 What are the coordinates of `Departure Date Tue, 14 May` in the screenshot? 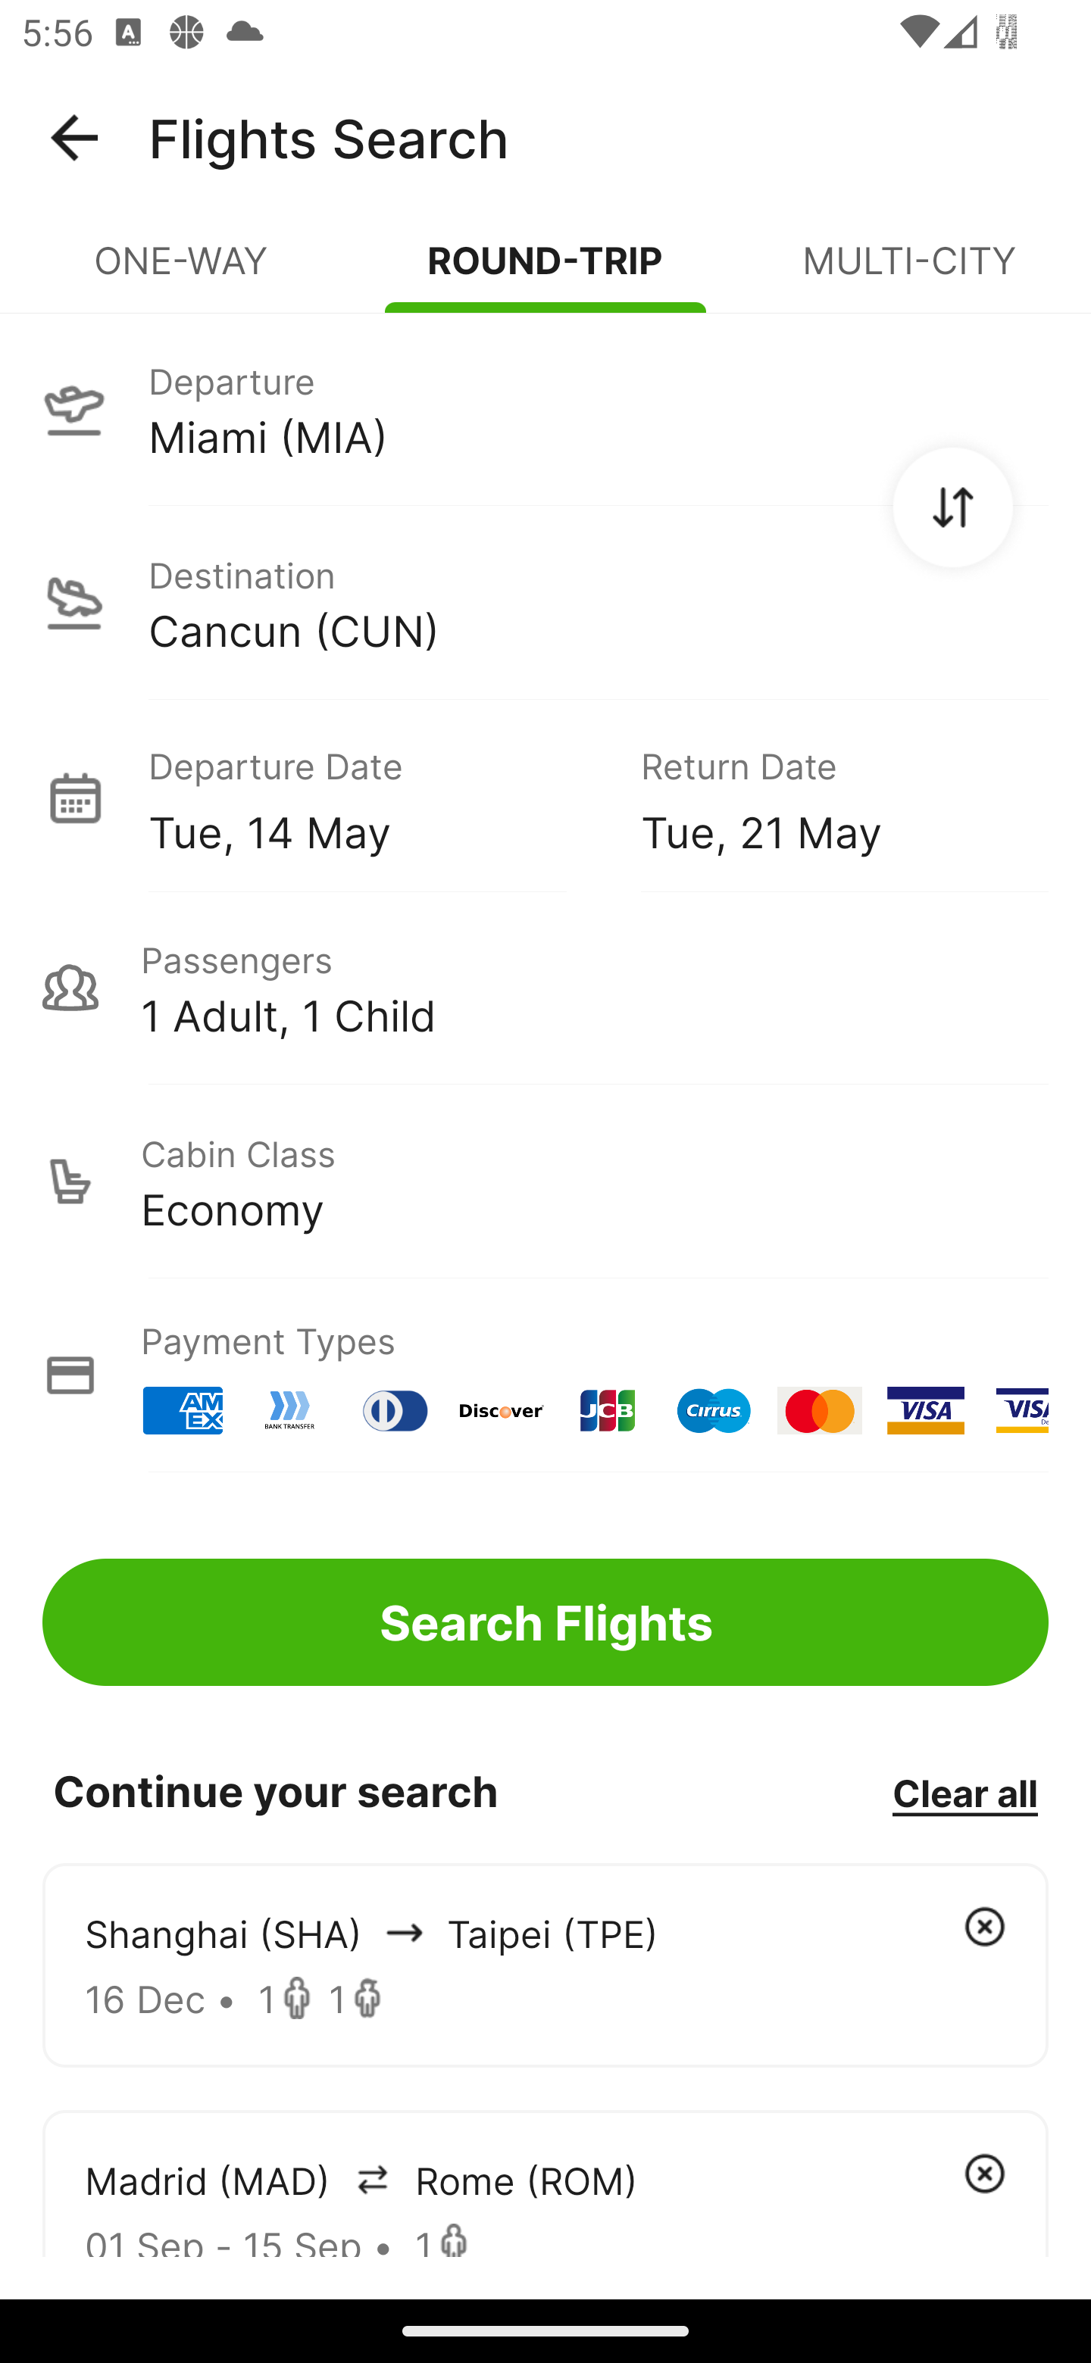 It's located at (373, 797).